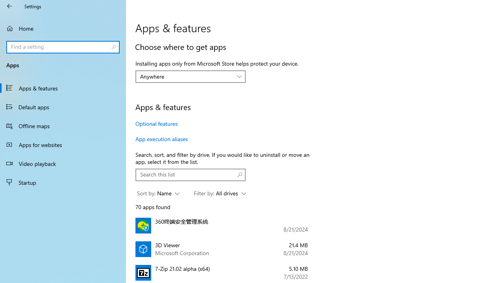 The width and height of the screenshot is (504, 283). What do you see at coordinates (63, 107) in the screenshot?
I see `Default apps` at bounding box center [63, 107].